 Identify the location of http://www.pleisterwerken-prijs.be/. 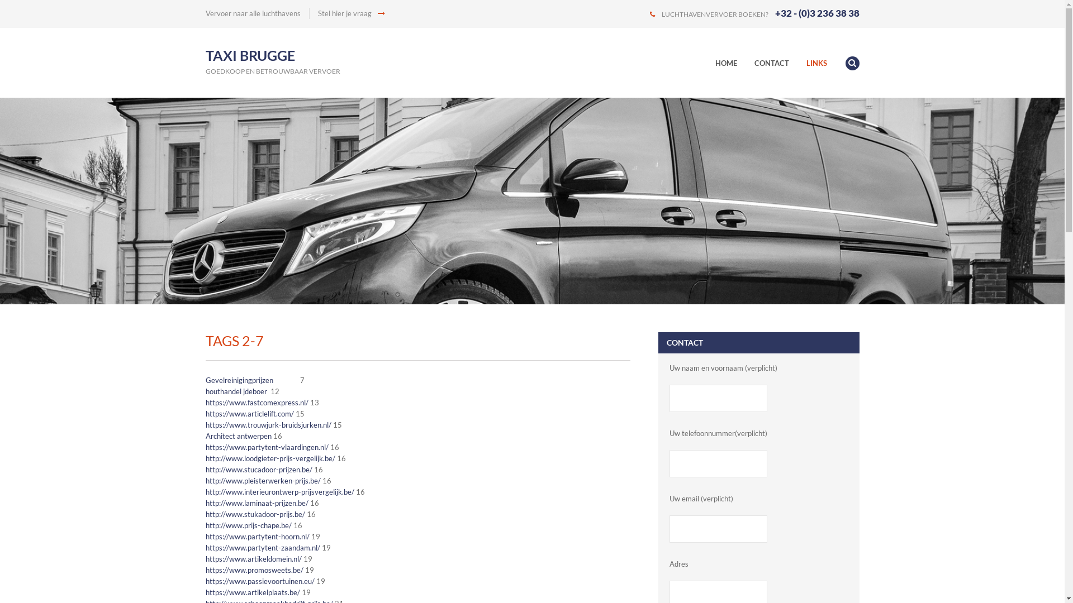
(263, 481).